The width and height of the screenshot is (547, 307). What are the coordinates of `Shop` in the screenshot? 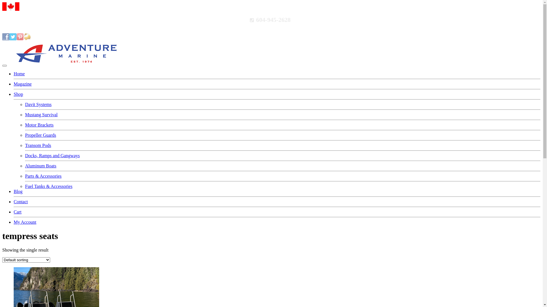 It's located at (18, 94).